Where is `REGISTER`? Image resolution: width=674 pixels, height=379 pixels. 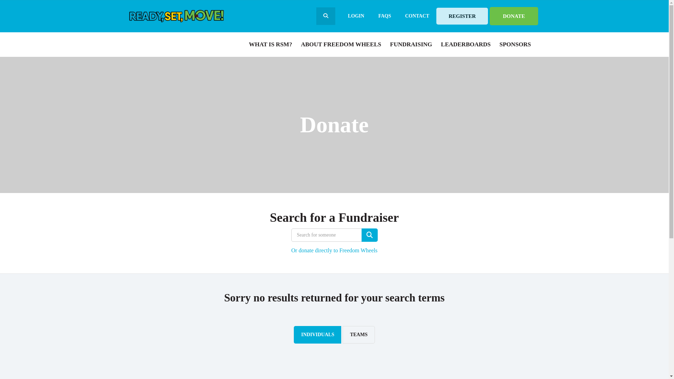
REGISTER is located at coordinates (462, 16).